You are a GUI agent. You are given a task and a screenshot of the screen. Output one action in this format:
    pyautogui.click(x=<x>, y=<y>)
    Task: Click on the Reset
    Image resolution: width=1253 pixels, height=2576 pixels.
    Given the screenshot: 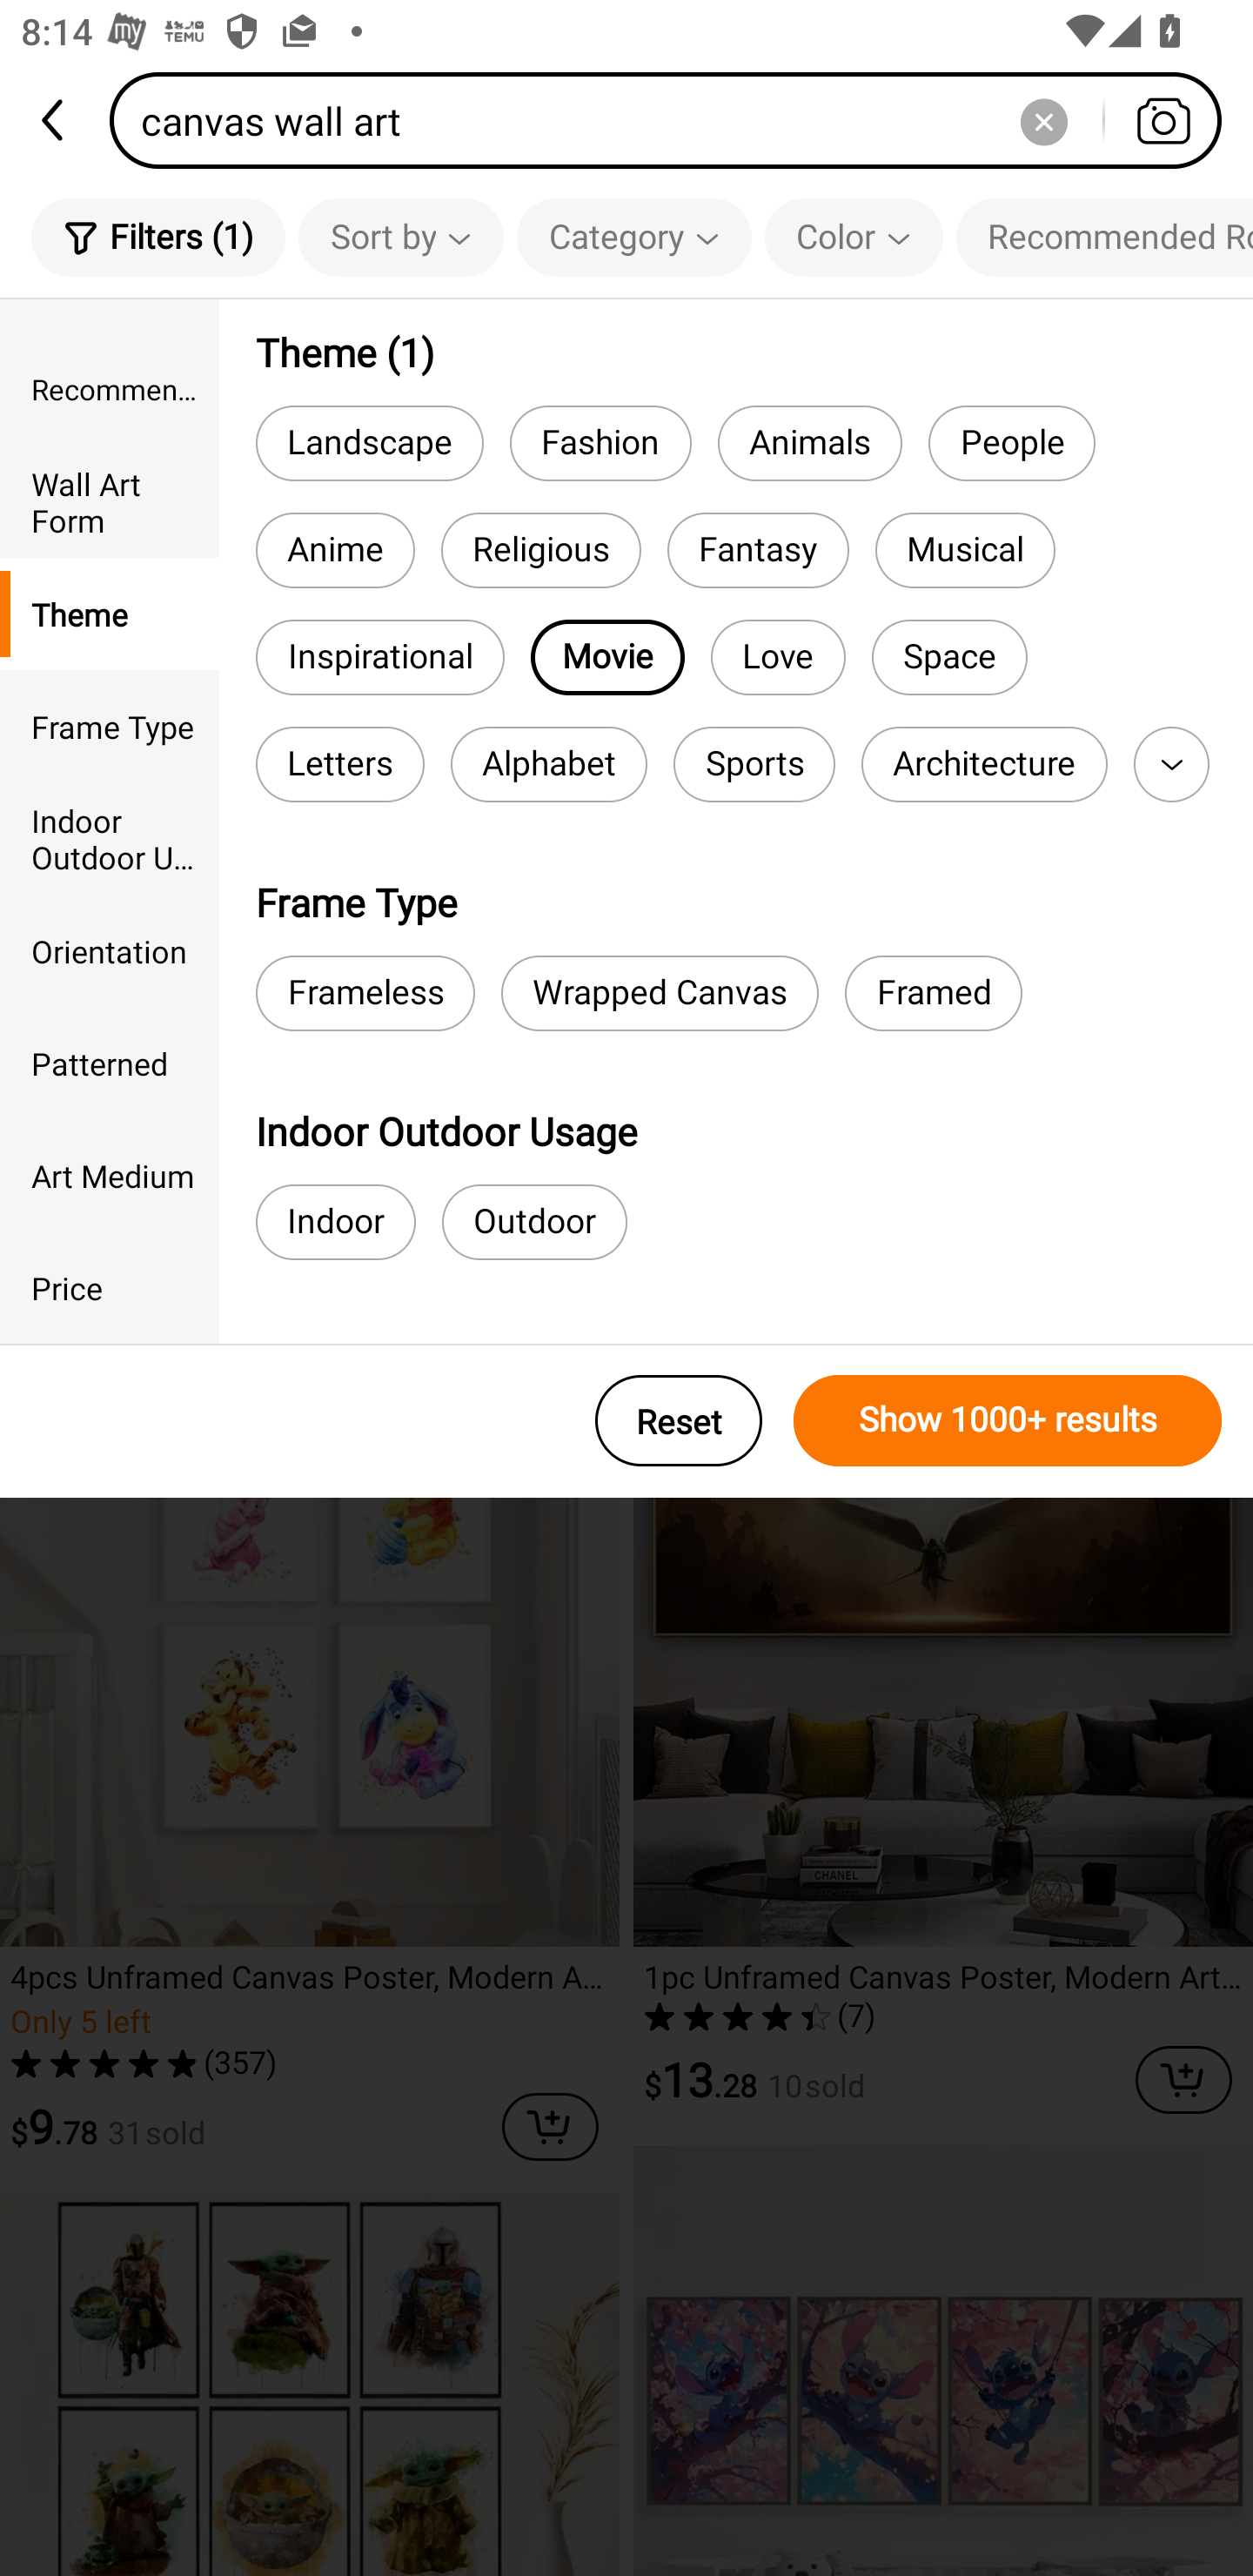 What is the action you would take?
    pyautogui.click(x=679, y=1420)
    